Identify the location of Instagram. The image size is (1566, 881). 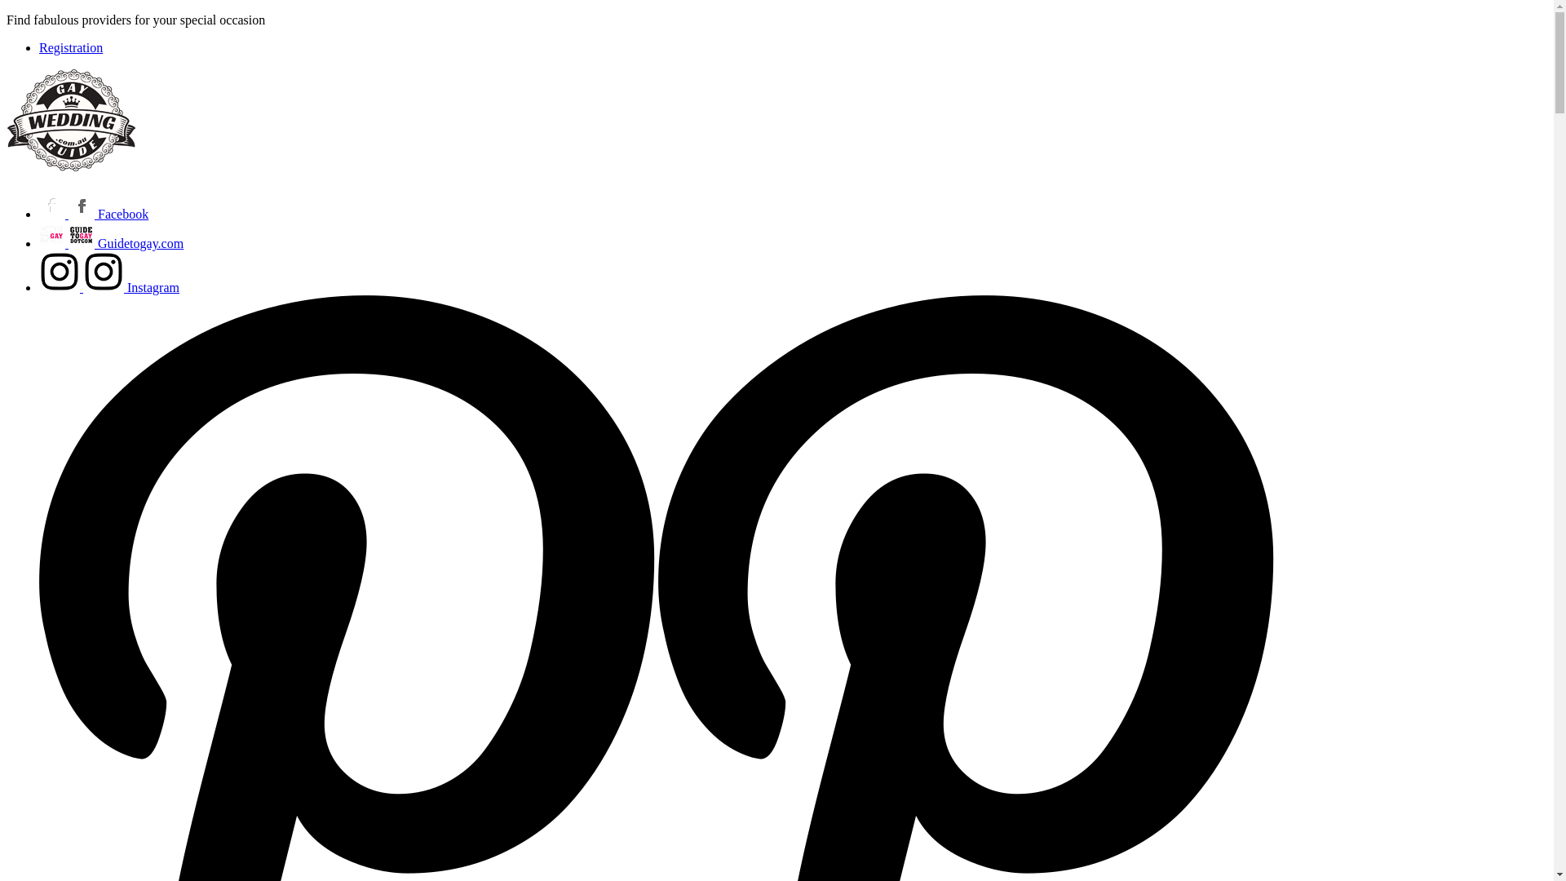
(109, 287).